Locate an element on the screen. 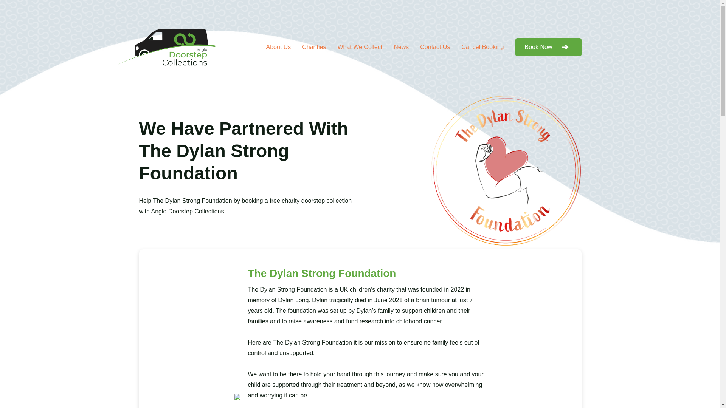  News is located at coordinates (401, 47).